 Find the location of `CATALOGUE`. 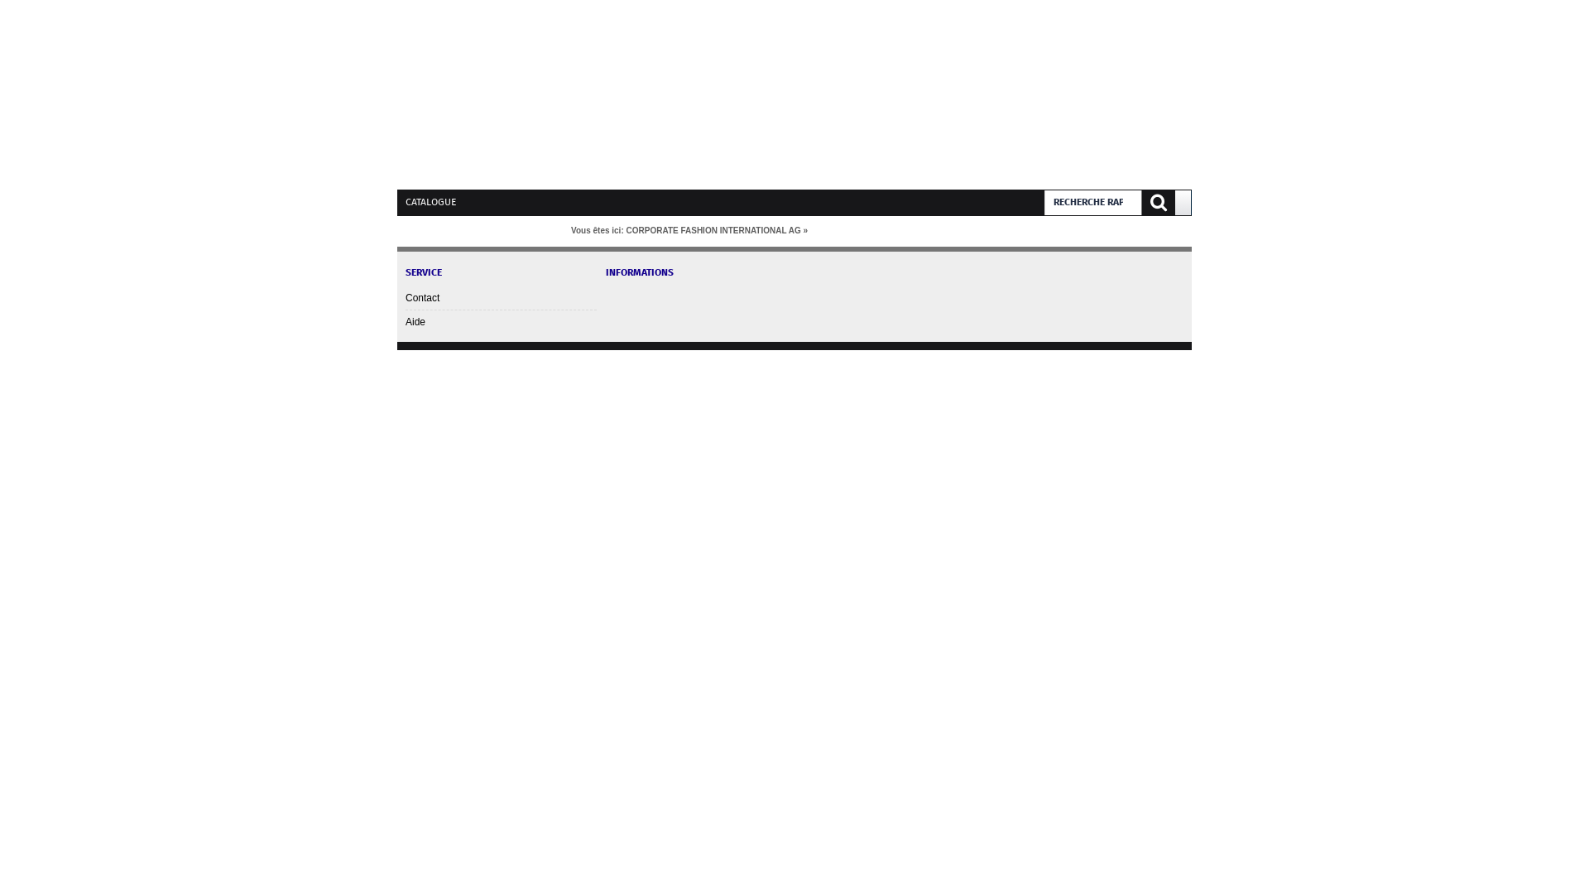

CATALOGUE is located at coordinates (434, 202).